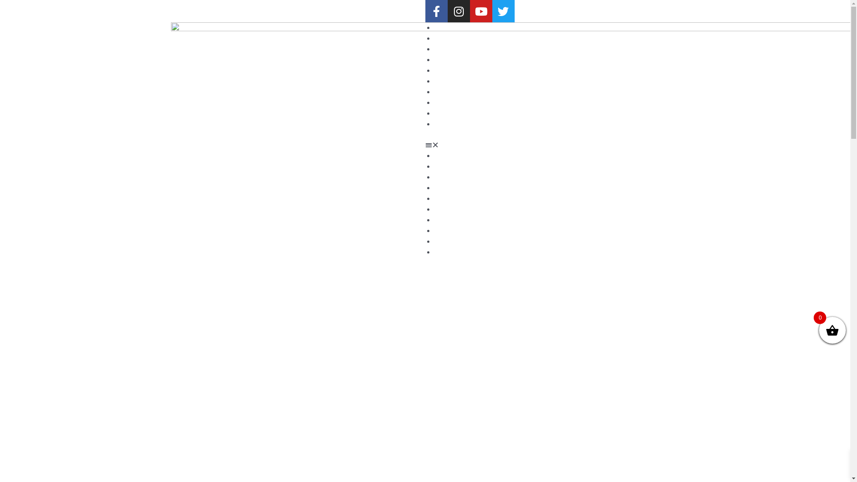 The width and height of the screenshot is (857, 482). Describe the element at coordinates (444, 156) in the screenshot. I see `HOME` at that location.